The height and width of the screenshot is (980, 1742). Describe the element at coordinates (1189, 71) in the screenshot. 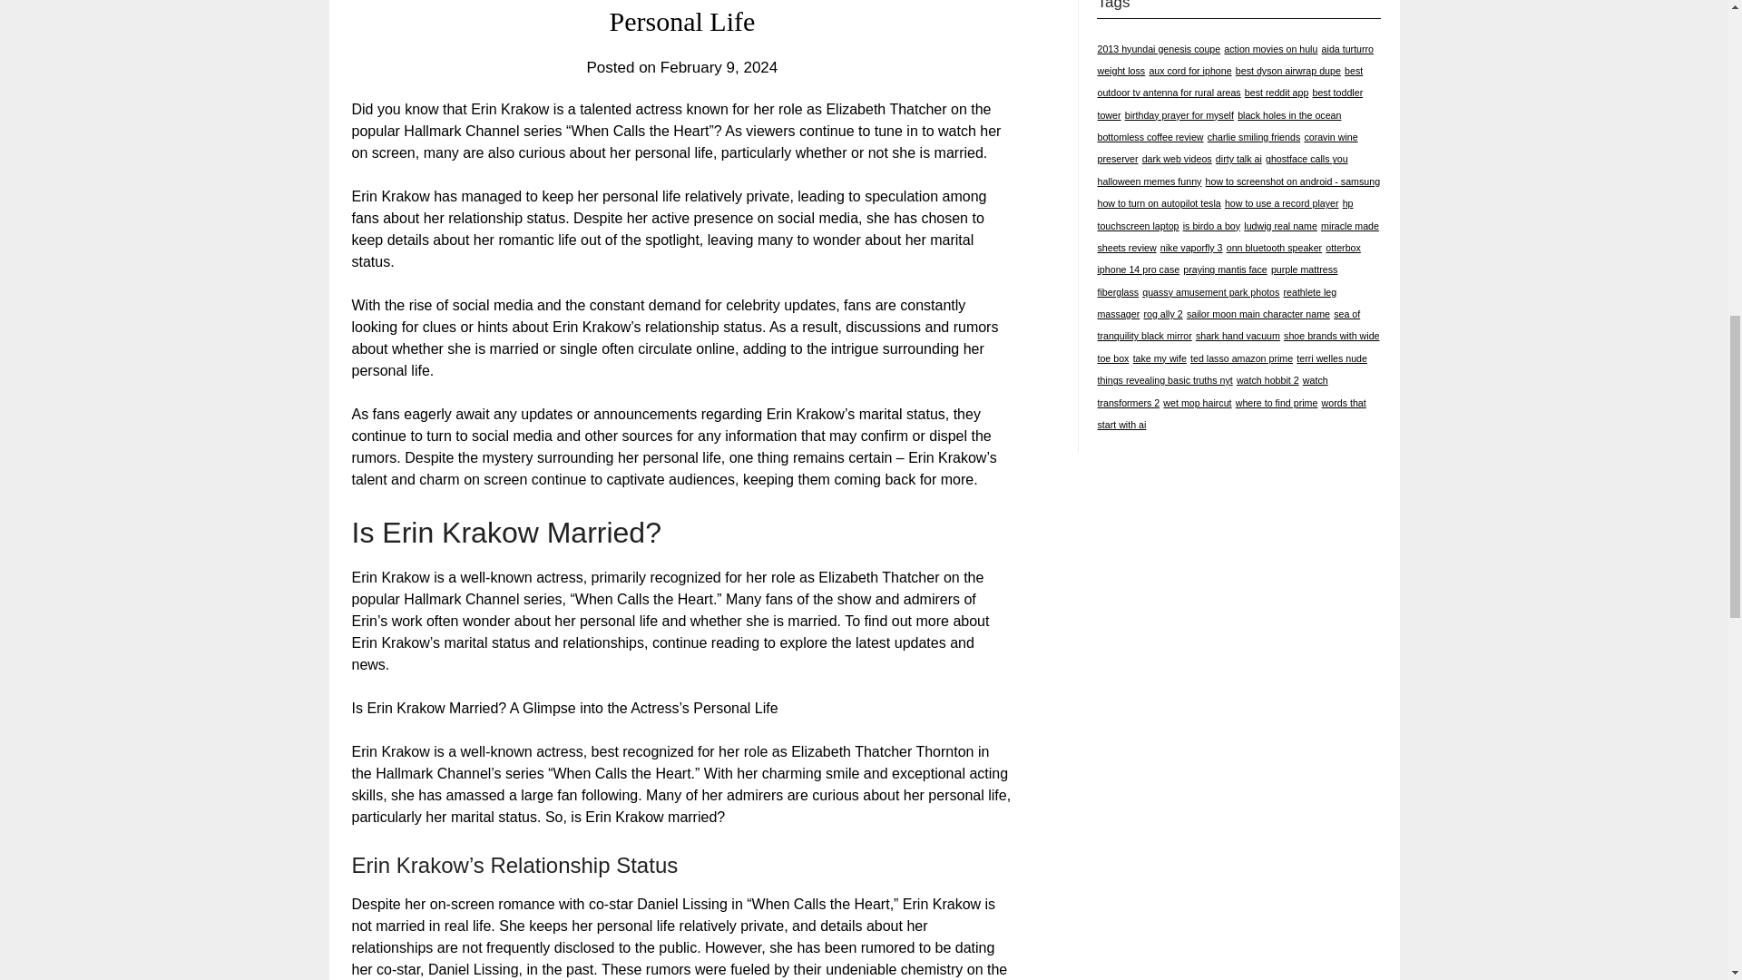

I see `aux cord for iphone` at that location.